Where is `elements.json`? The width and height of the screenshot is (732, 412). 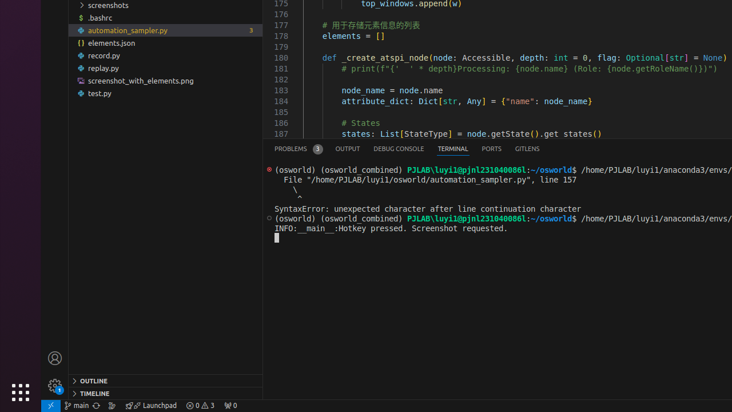
elements.json is located at coordinates (166, 43).